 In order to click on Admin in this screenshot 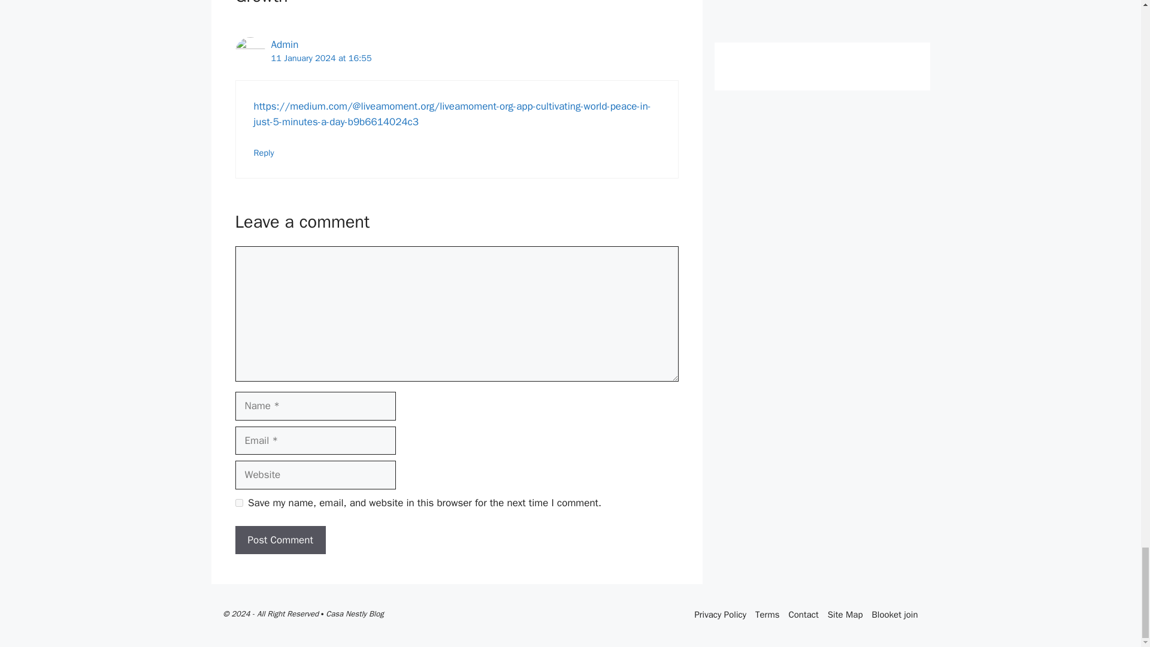, I will do `click(284, 44)`.